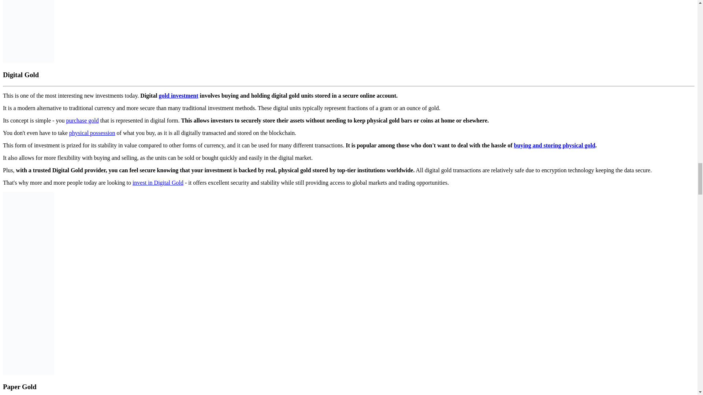 This screenshot has height=395, width=703. Describe the element at coordinates (158, 183) in the screenshot. I see `invest in Digital Gold` at that location.